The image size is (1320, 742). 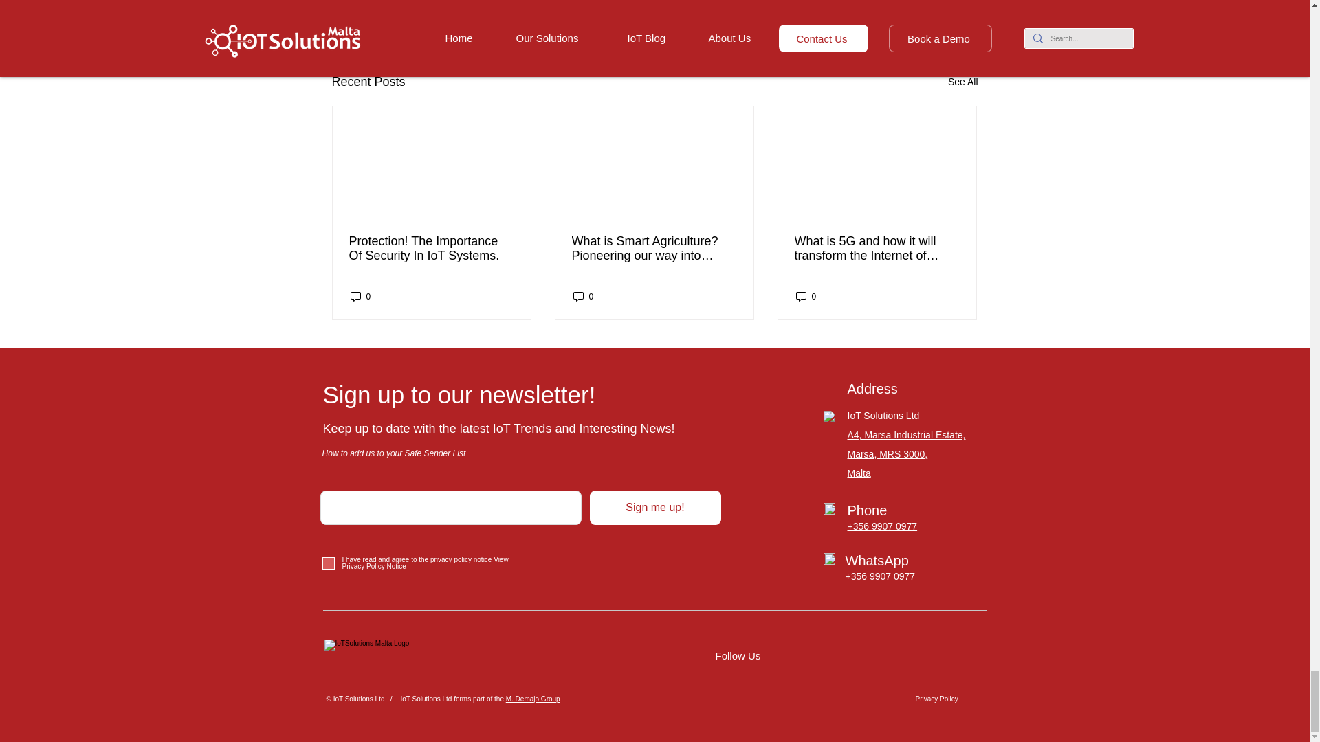 What do you see at coordinates (829, 508) in the screenshot?
I see `General Inquiries` at bounding box center [829, 508].